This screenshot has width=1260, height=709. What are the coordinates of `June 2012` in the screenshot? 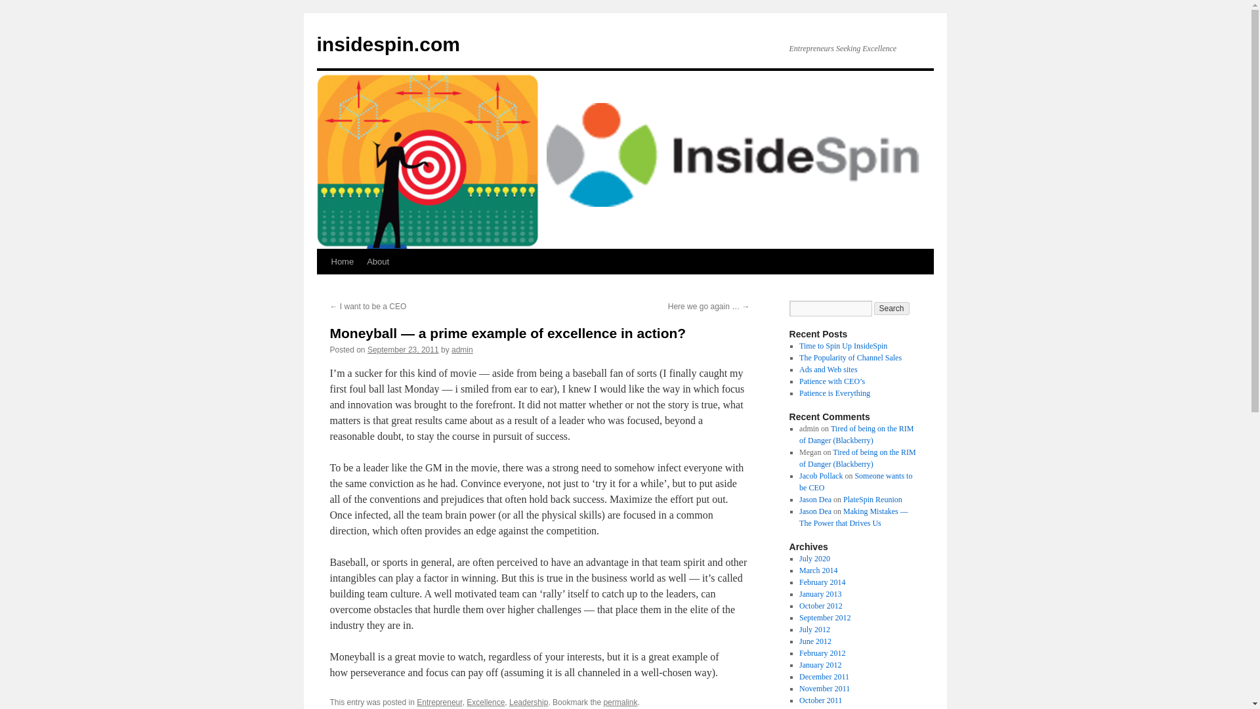 It's located at (815, 641).